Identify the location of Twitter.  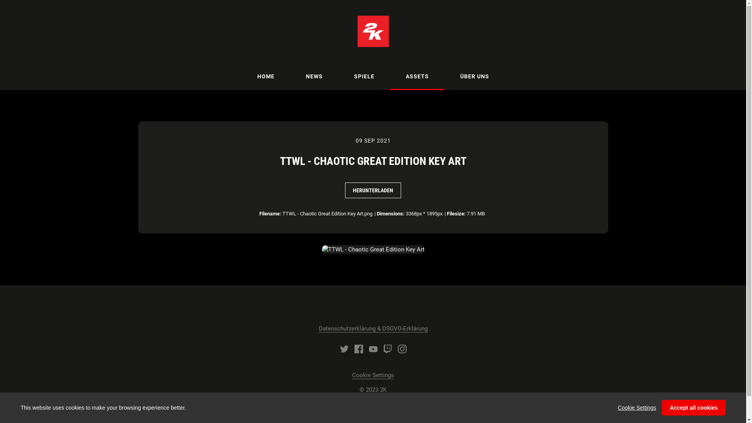
(344, 349).